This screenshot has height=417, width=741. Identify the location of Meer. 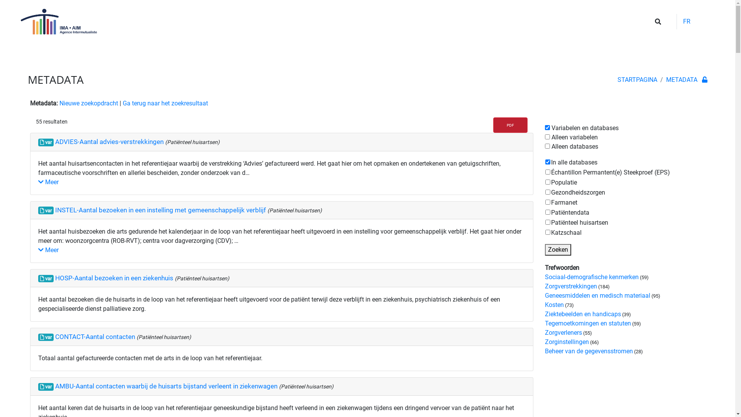
(49, 182).